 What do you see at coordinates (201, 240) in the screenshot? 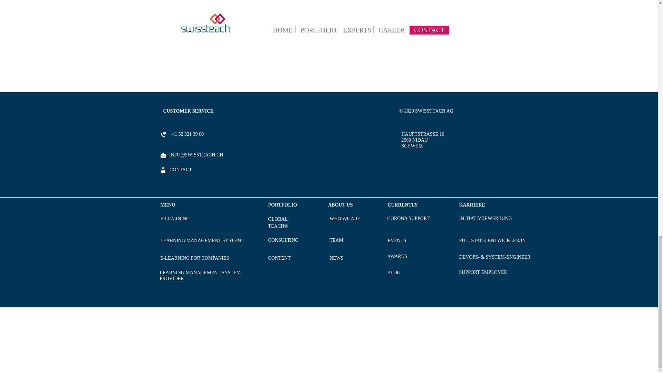
I see `LEARNING MANAGEMENT SYSTEM` at bounding box center [201, 240].